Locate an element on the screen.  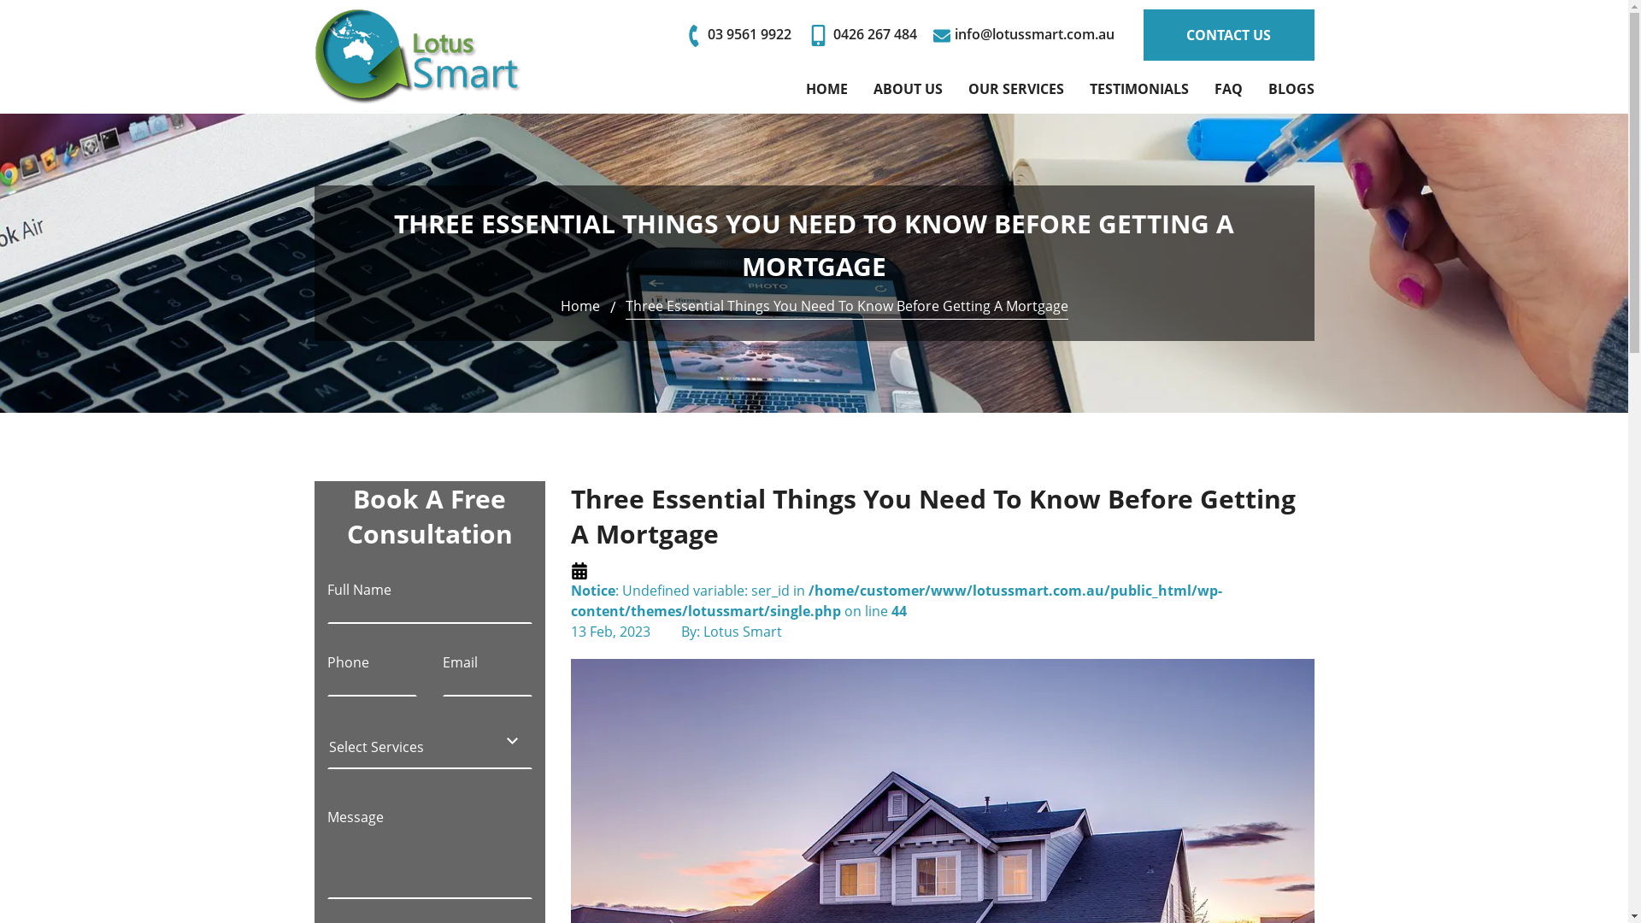
BLOGS is located at coordinates (1291, 89).